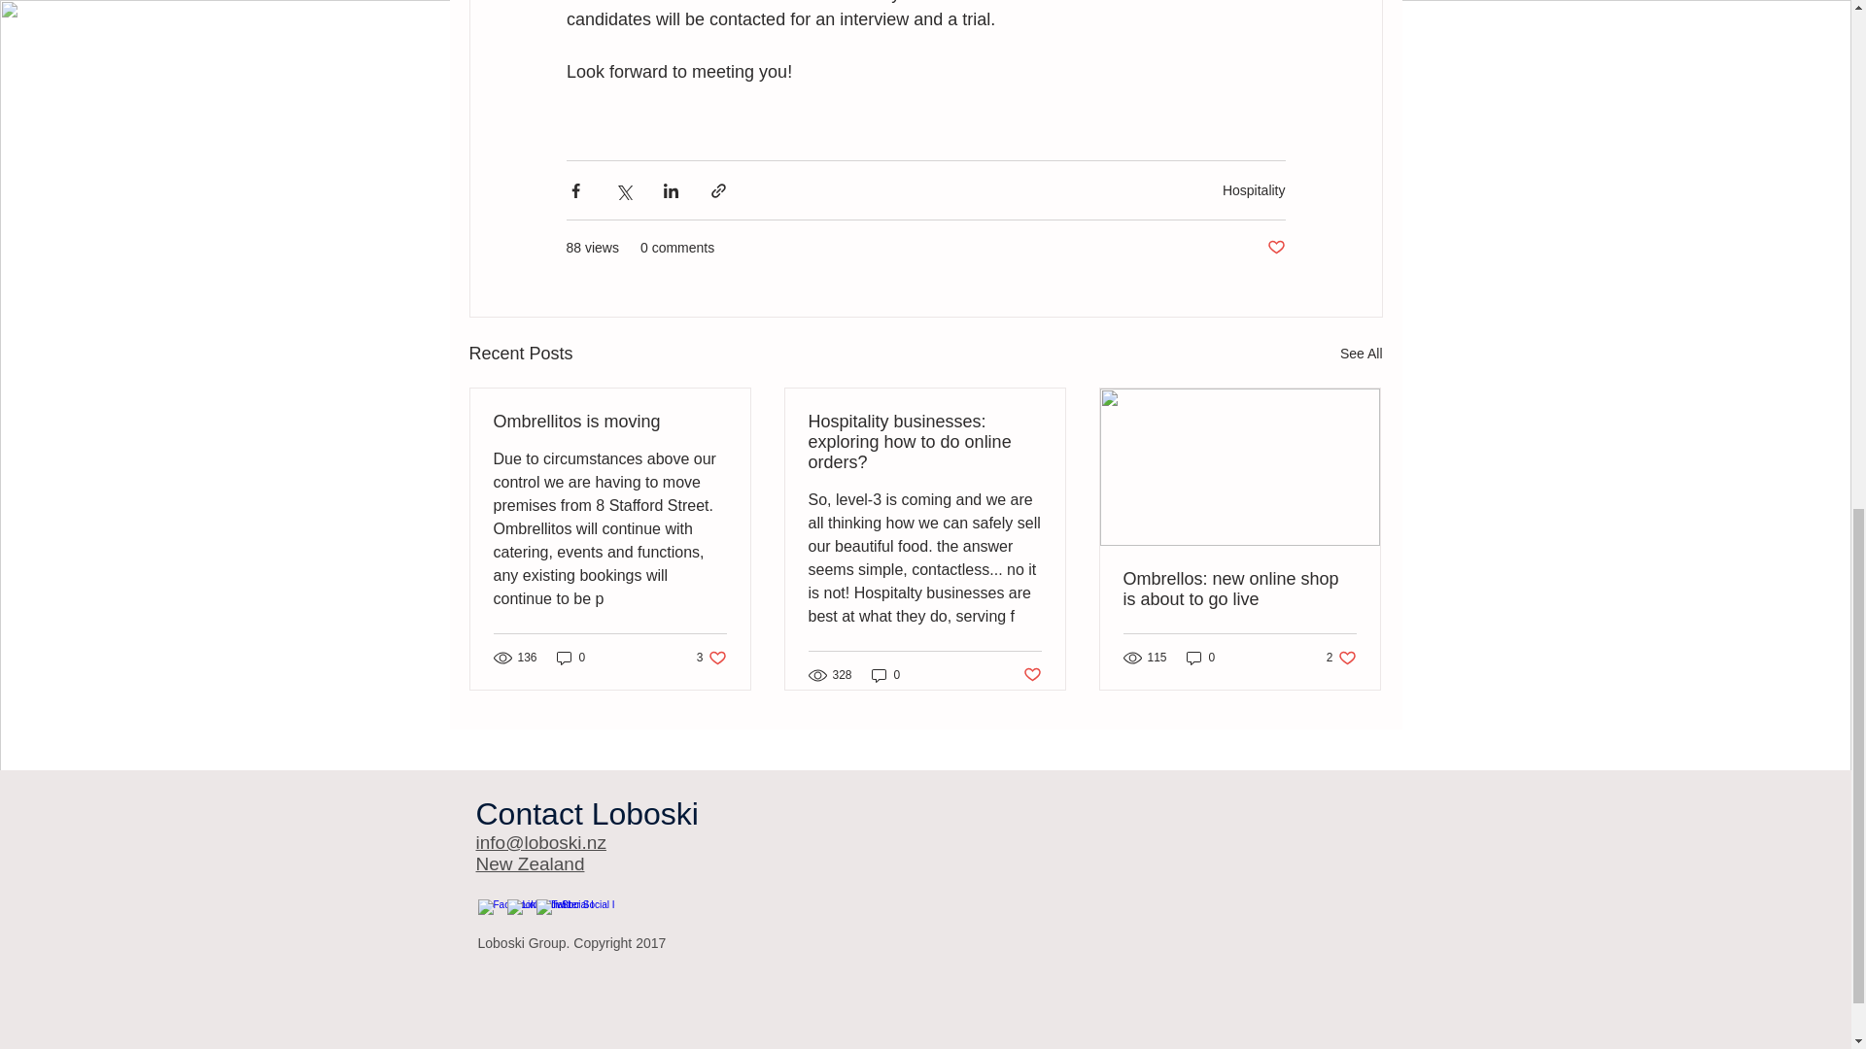 The width and height of the screenshot is (1866, 1049). What do you see at coordinates (1239, 589) in the screenshot?
I see `0` at bounding box center [1239, 589].